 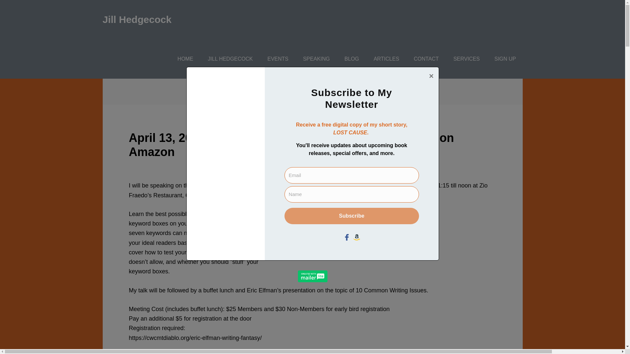 I want to click on ARTICLES, so click(x=387, y=59).